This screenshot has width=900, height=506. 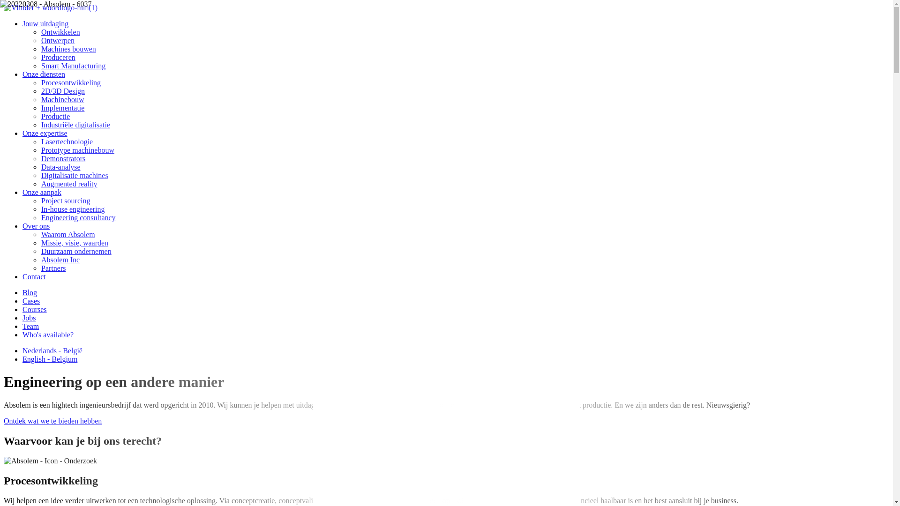 I want to click on Demonstrators, so click(x=63, y=158).